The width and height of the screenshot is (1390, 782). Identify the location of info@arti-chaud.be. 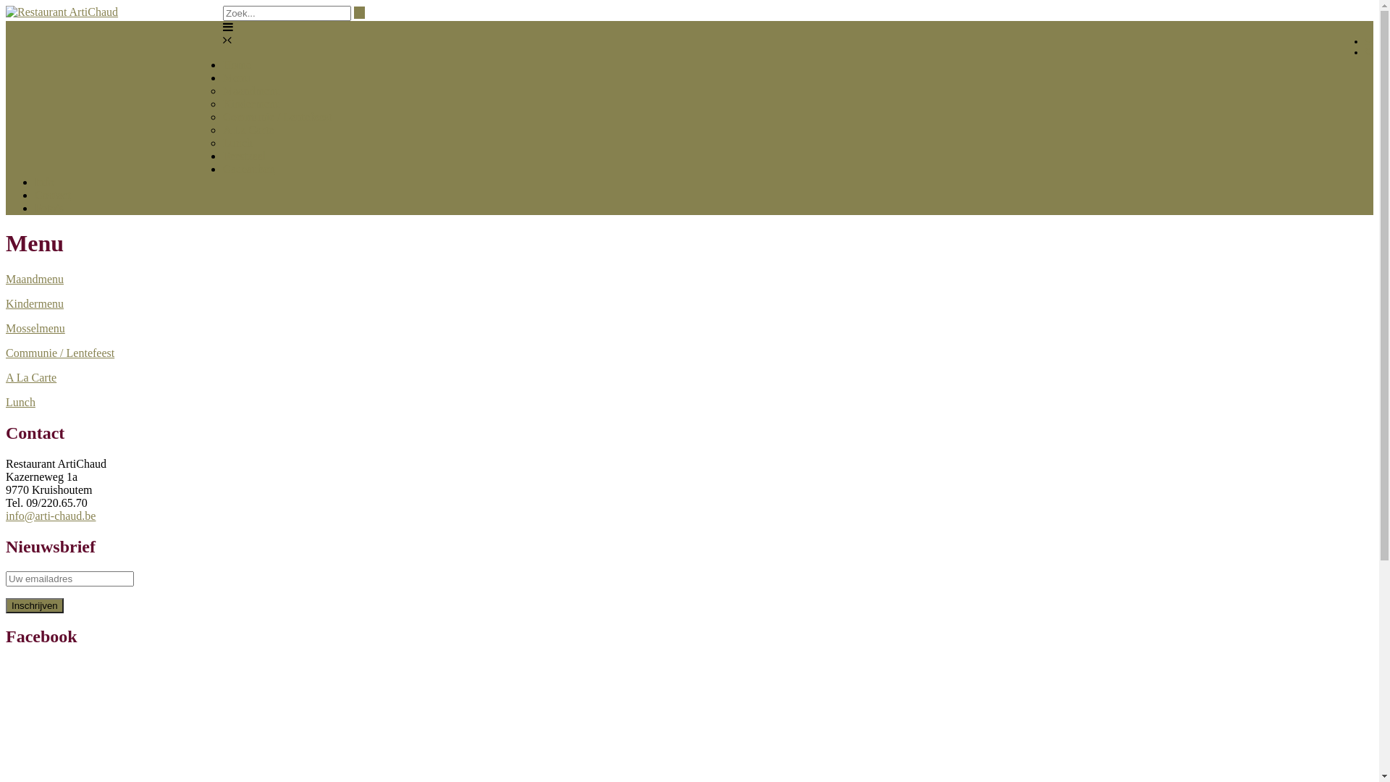
(51, 516).